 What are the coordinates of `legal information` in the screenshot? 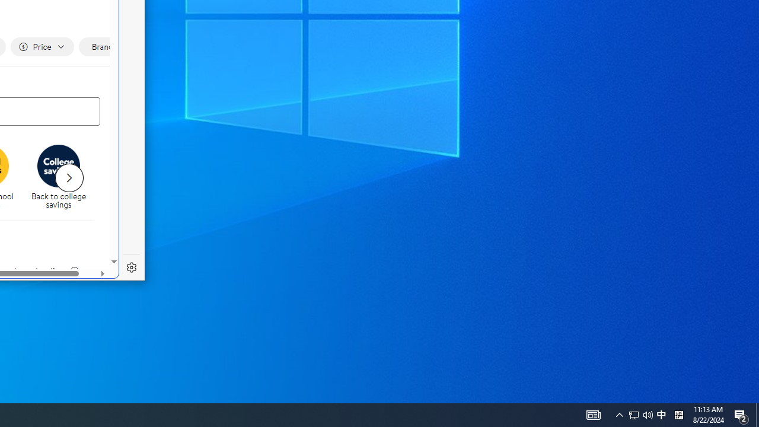 It's located at (74, 271).